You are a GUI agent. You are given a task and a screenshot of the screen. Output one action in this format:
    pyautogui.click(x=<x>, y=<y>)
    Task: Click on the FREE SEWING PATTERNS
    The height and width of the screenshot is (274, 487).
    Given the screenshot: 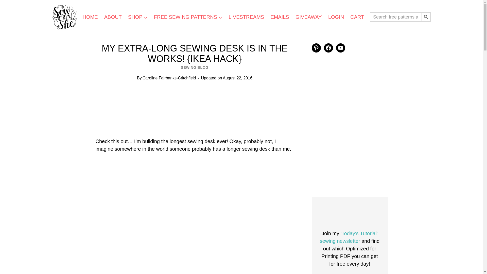 What is the action you would take?
    pyautogui.click(x=188, y=17)
    